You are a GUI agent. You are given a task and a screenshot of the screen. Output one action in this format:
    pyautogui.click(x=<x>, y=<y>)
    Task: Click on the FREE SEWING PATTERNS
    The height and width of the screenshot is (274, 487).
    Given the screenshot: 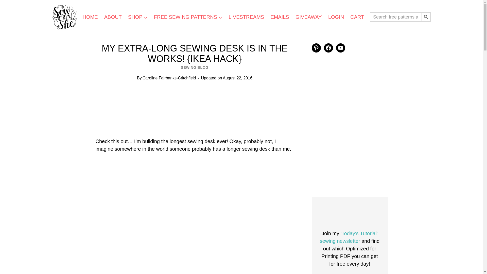 What is the action you would take?
    pyautogui.click(x=188, y=17)
    